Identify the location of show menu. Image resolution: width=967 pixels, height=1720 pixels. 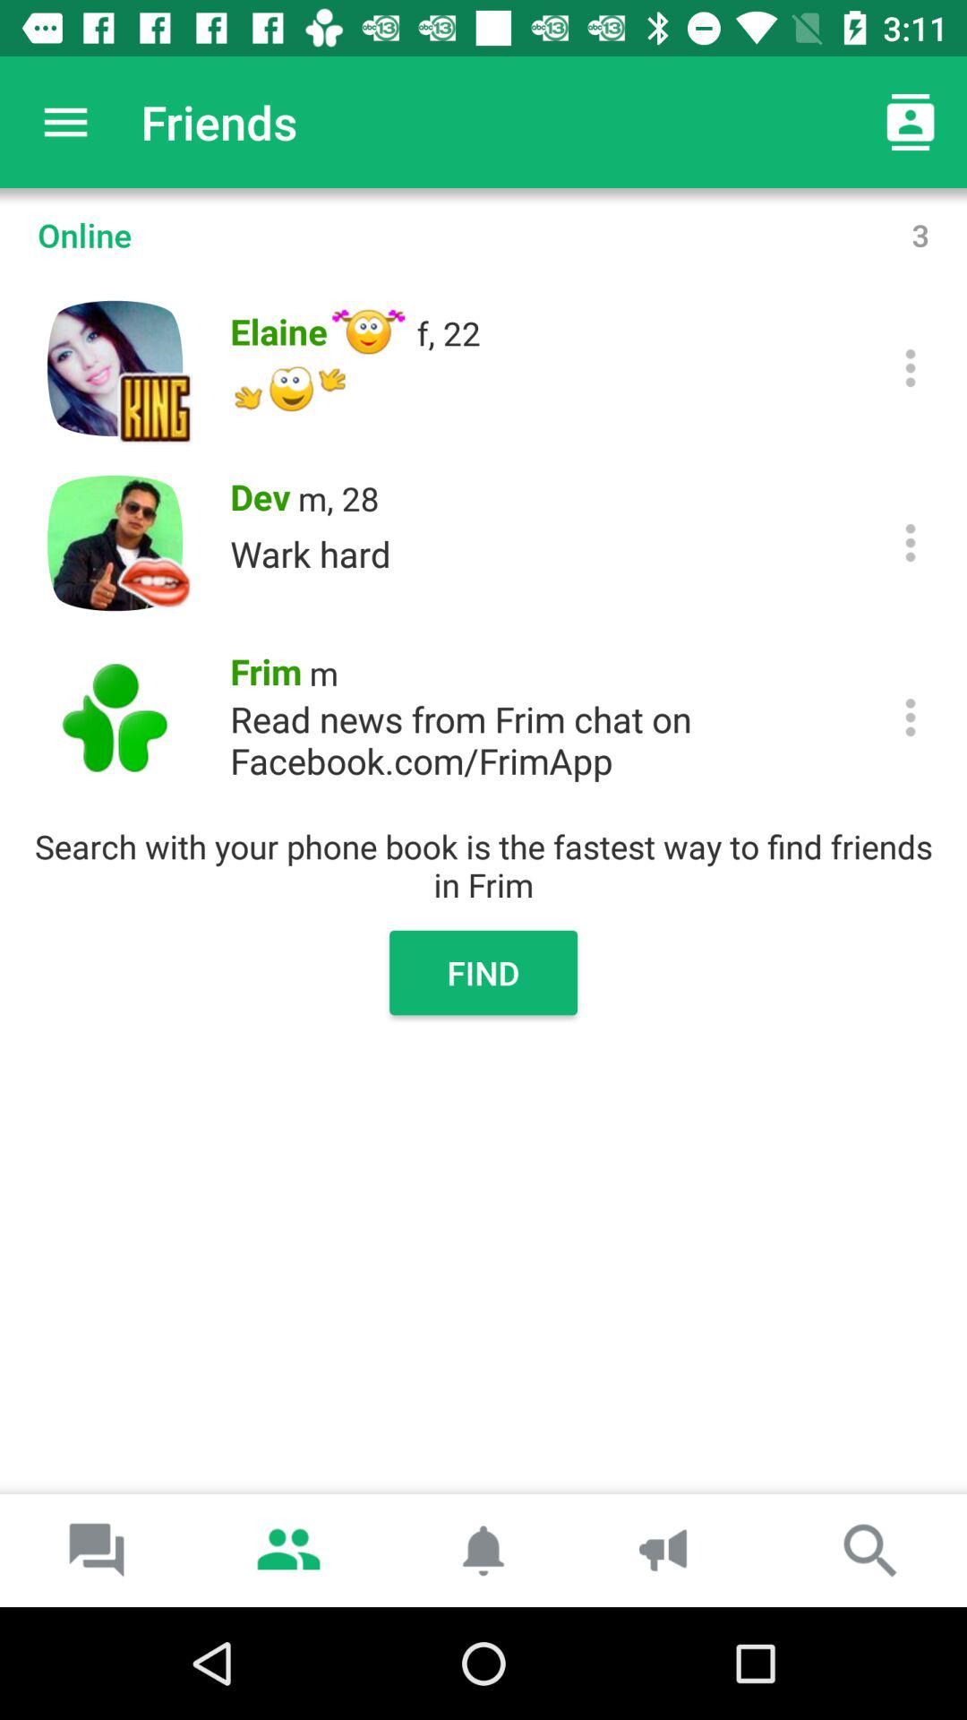
(910, 543).